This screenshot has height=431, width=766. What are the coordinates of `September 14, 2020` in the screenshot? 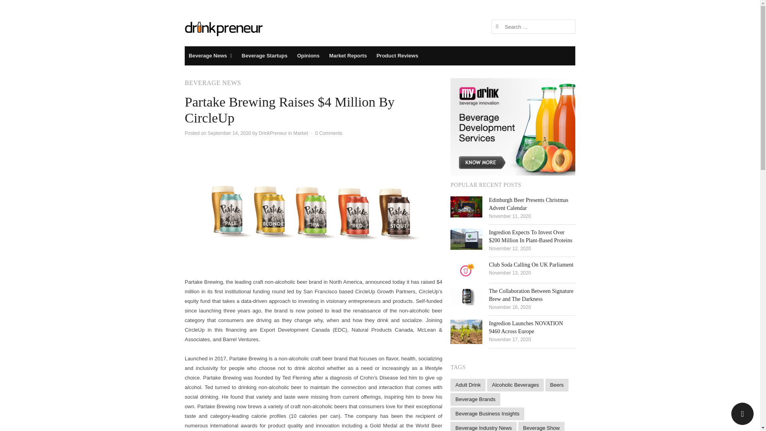 It's located at (229, 133).